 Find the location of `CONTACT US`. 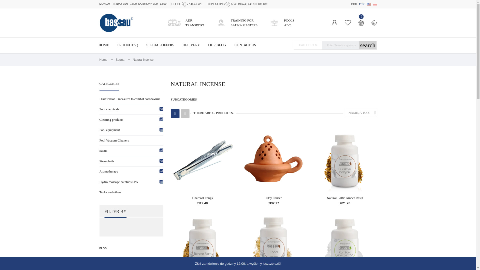

CONTACT US is located at coordinates (109, 86).